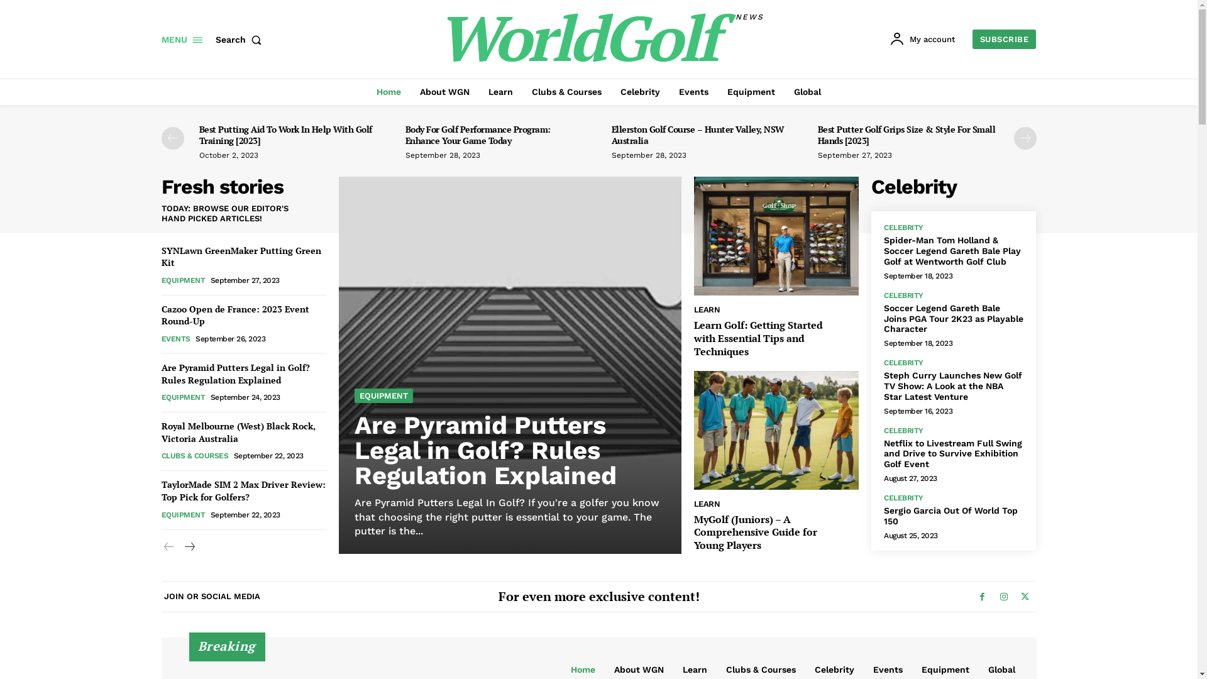 The height and width of the screenshot is (679, 1207). I want to click on CELEBRITY, so click(904, 228).